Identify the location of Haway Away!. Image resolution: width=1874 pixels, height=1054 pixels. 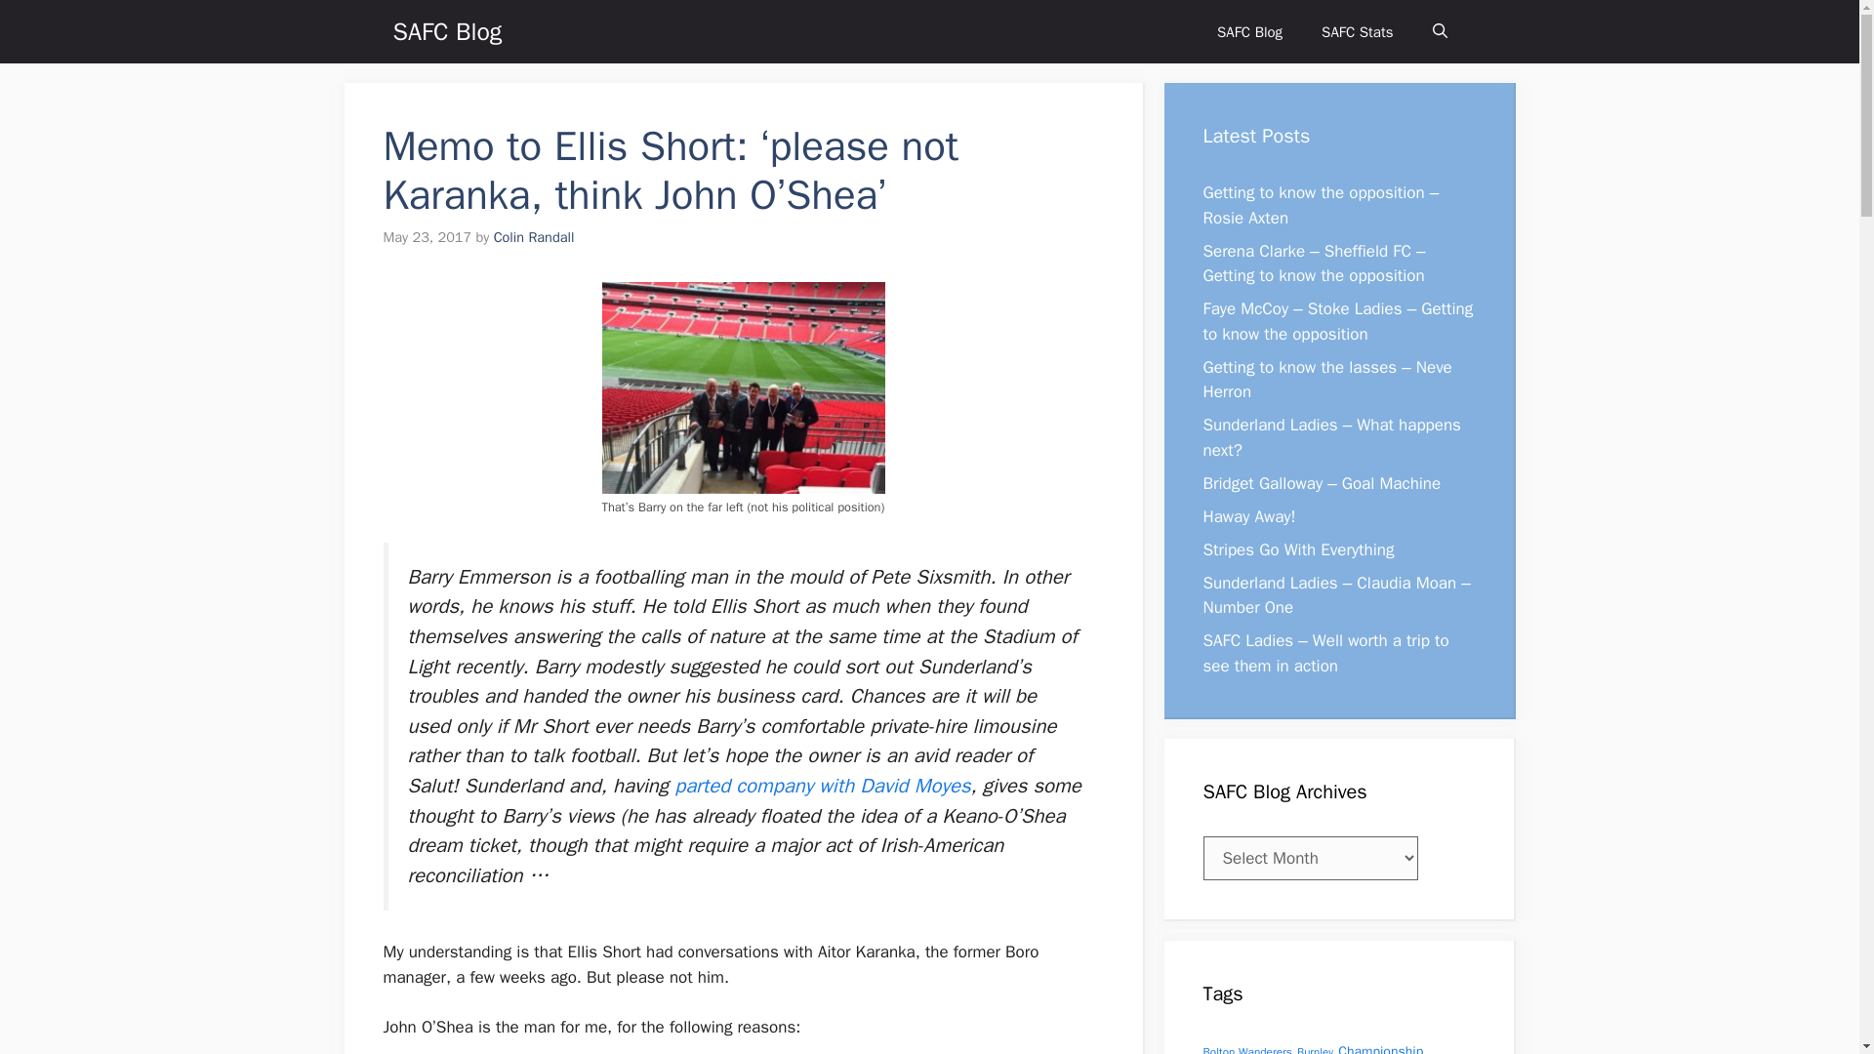
(1248, 515).